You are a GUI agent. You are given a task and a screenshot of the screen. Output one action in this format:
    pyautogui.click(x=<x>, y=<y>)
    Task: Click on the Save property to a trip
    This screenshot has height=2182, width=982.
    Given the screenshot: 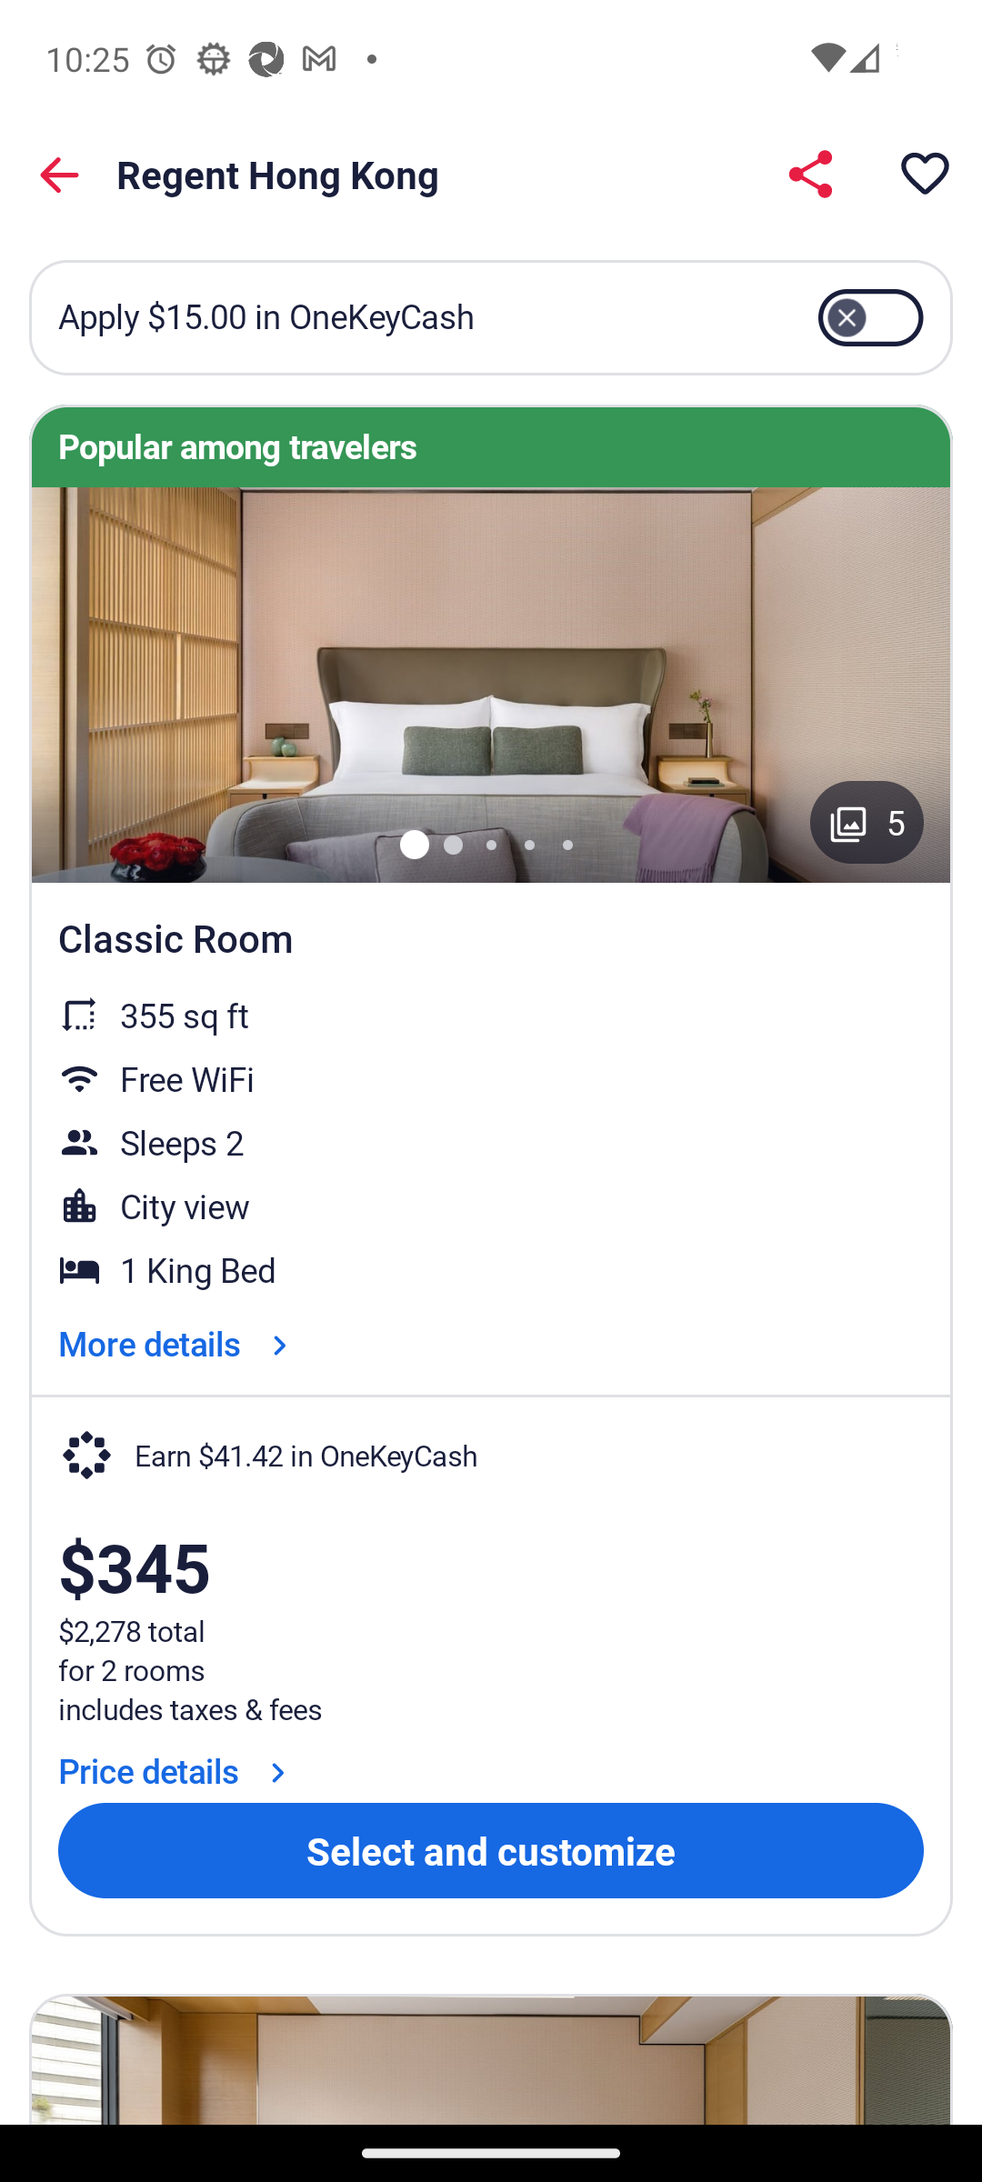 What is the action you would take?
    pyautogui.click(x=924, y=173)
    